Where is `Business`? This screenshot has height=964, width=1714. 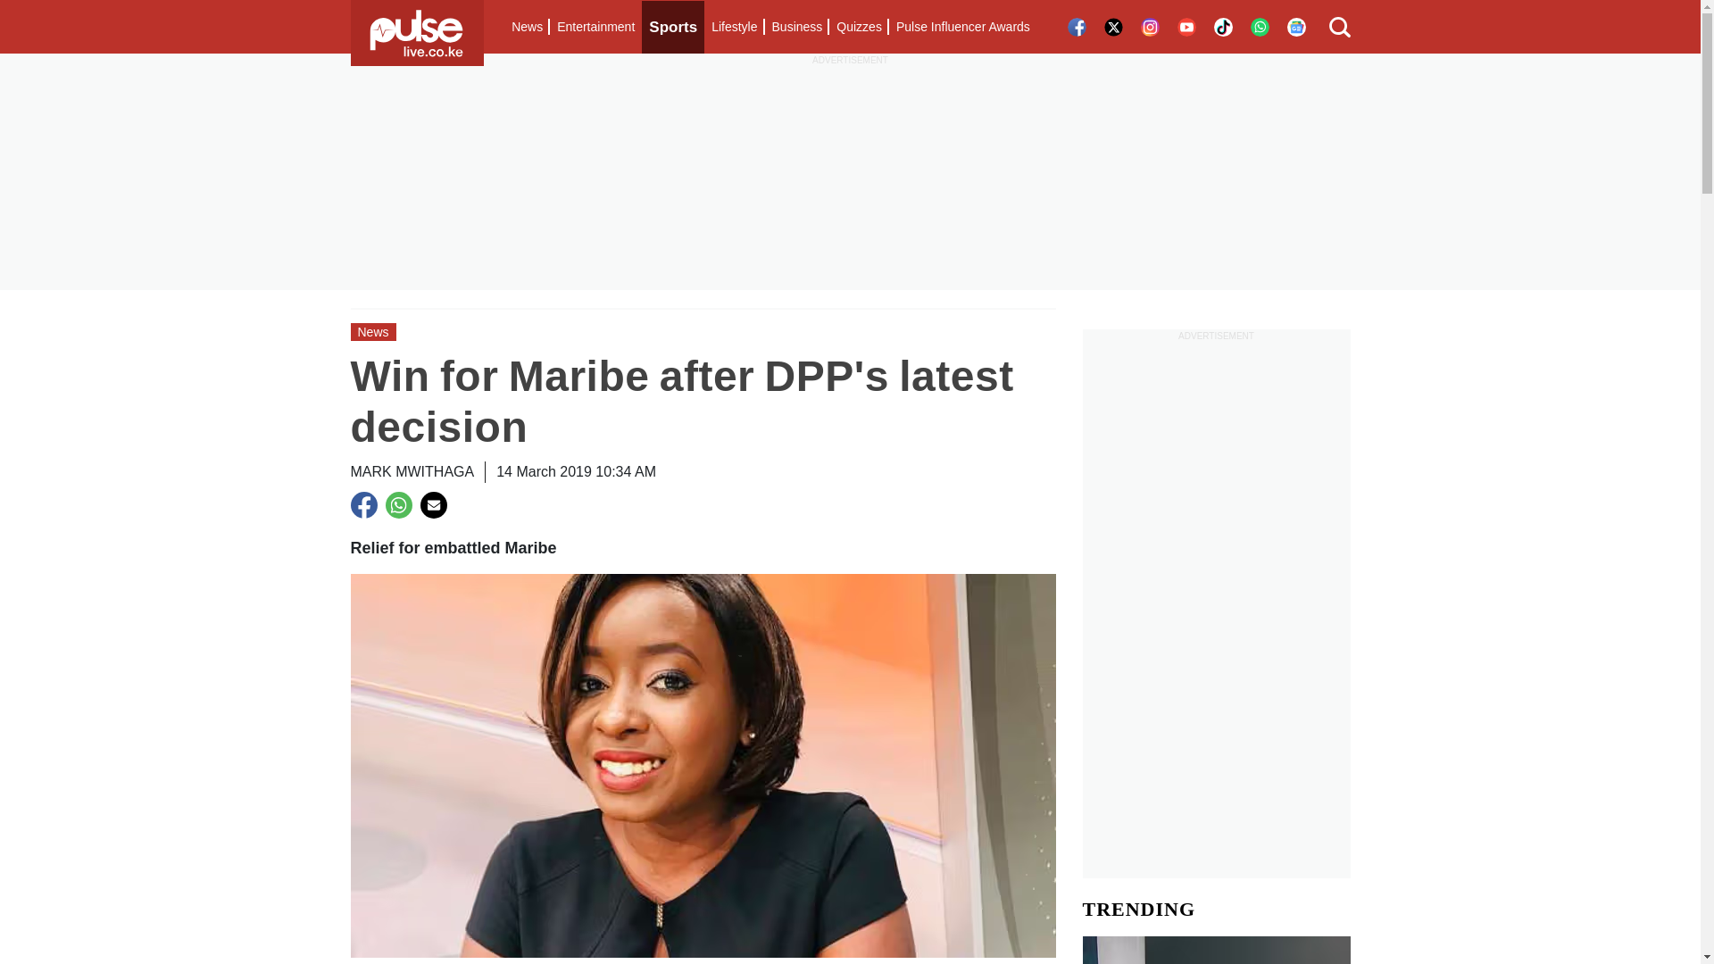
Business is located at coordinates (796, 27).